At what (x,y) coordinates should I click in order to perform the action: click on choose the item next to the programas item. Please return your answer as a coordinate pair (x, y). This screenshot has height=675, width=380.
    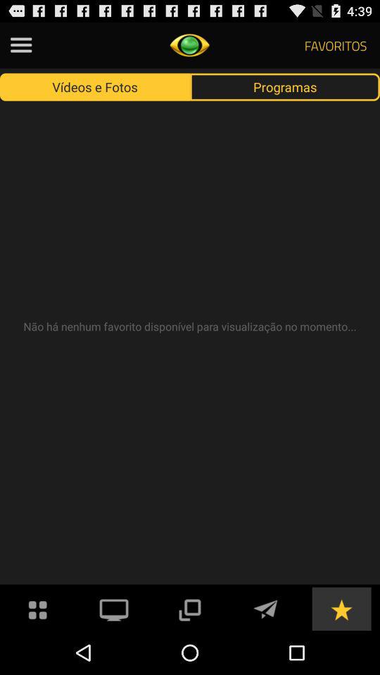
    Looking at the image, I should click on (95, 86).